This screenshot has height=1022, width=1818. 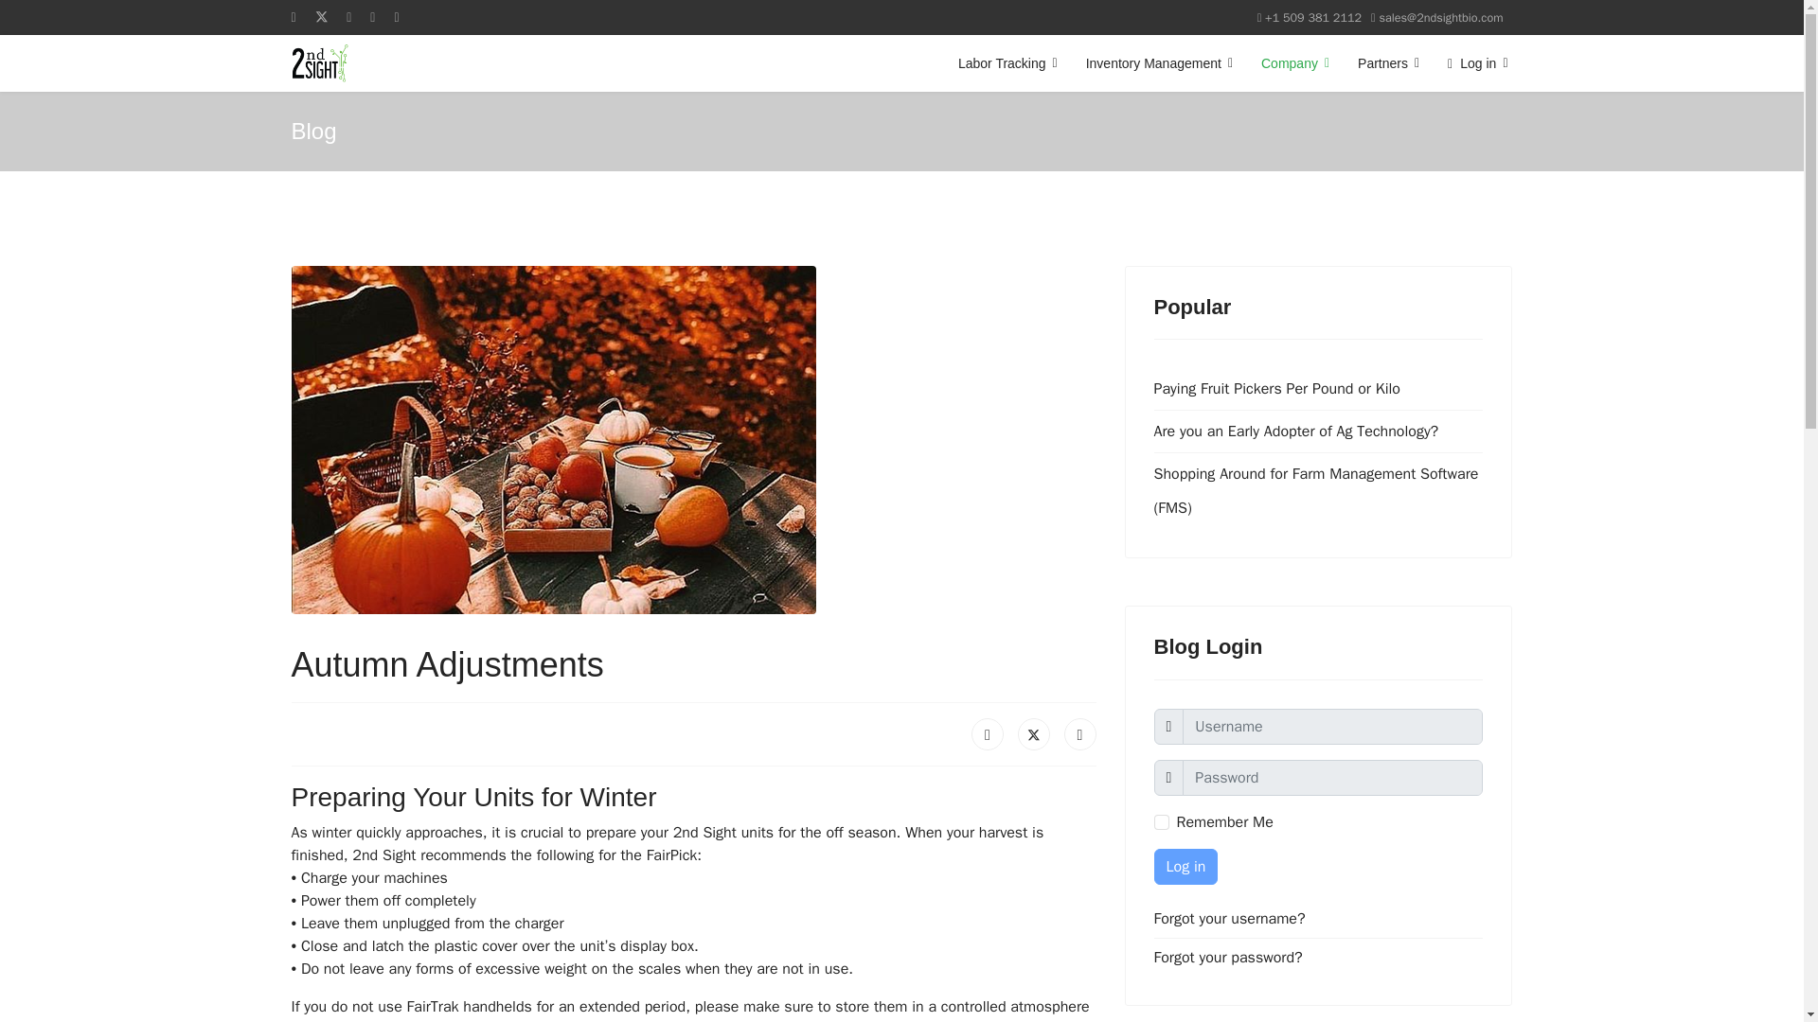 What do you see at coordinates (1318, 432) in the screenshot?
I see `Are you an Early Adopter of Ag Technology?` at bounding box center [1318, 432].